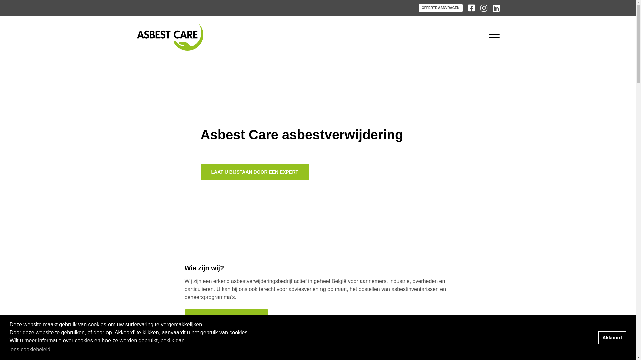 This screenshot has width=641, height=360. I want to click on ons cookiebeleid., so click(31, 350).